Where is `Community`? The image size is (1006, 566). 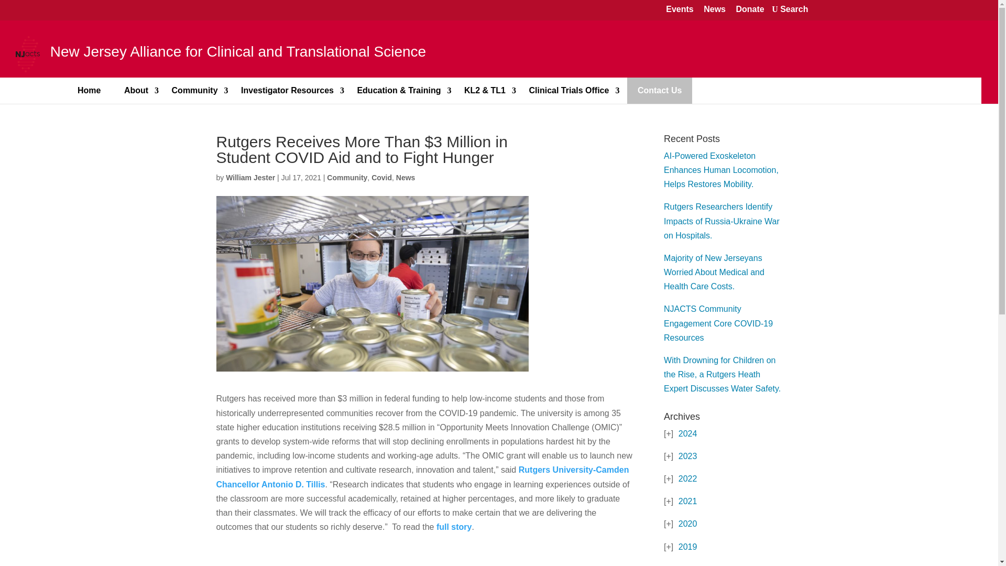 Community is located at coordinates (194, 90).